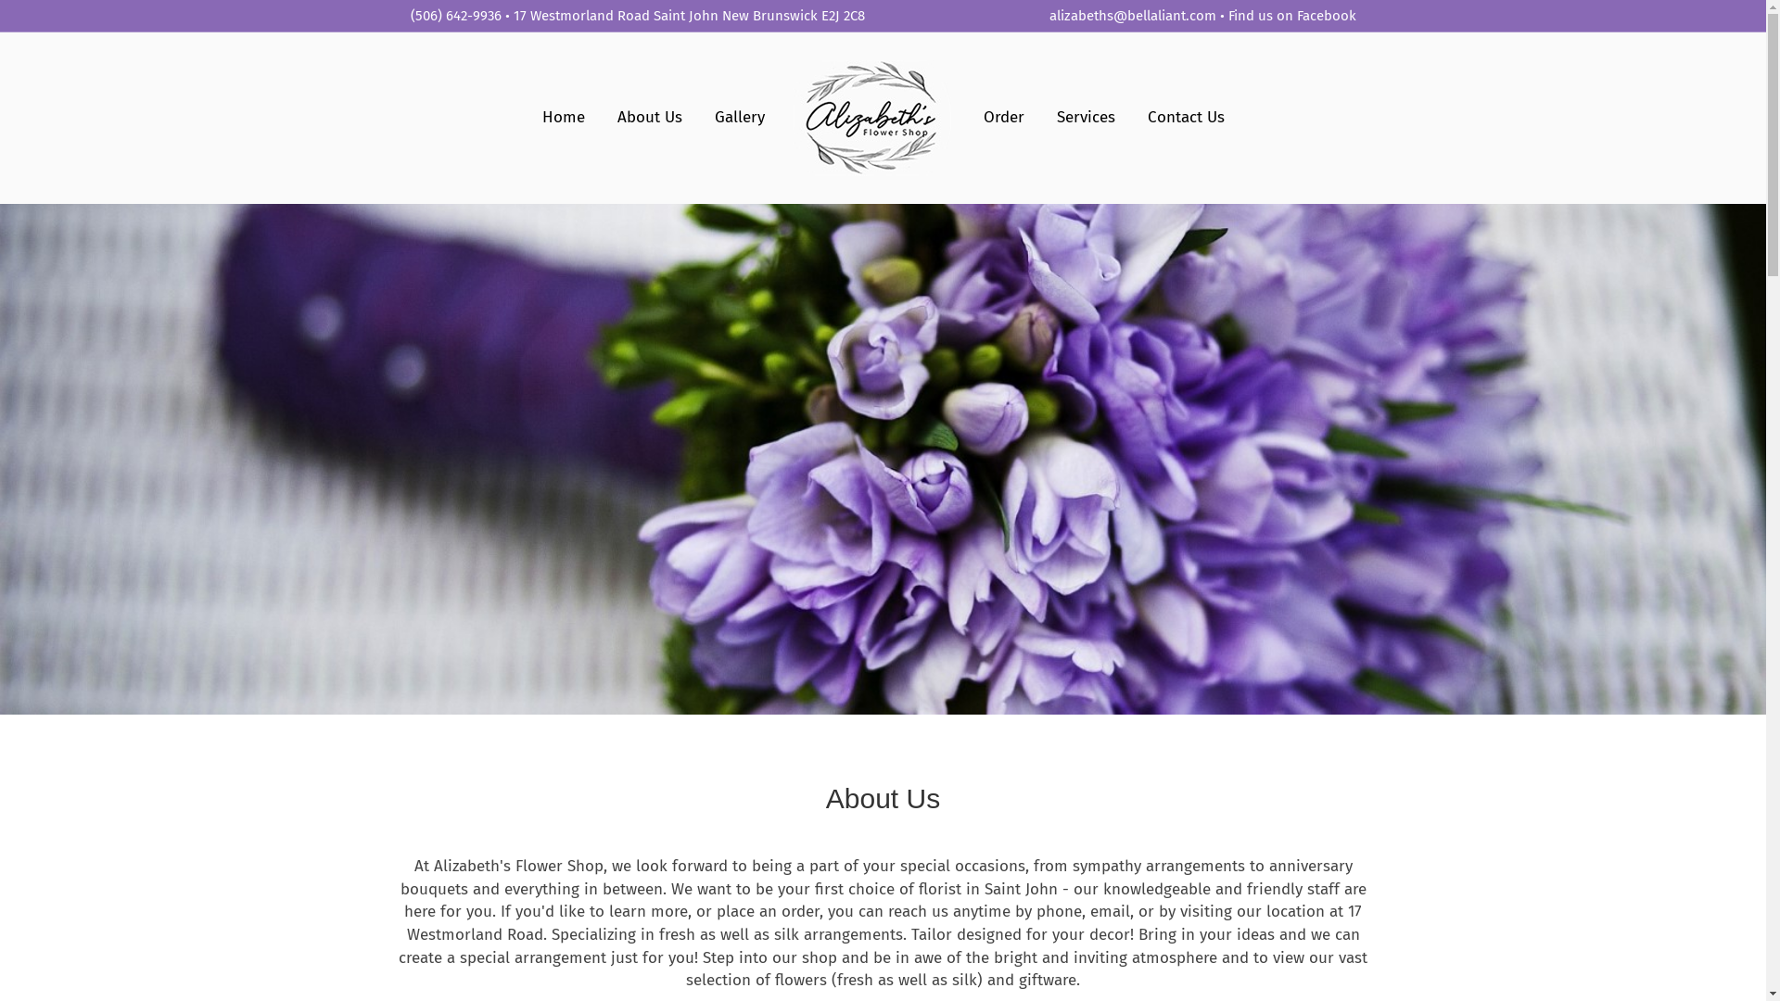 Image resolution: width=1780 pixels, height=1001 pixels. I want to click on About Us, so click(649, 118).